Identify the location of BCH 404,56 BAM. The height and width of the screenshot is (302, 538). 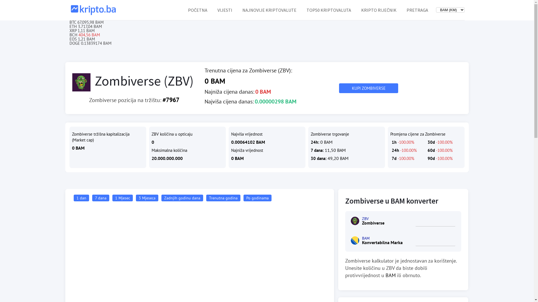
(267, 35).